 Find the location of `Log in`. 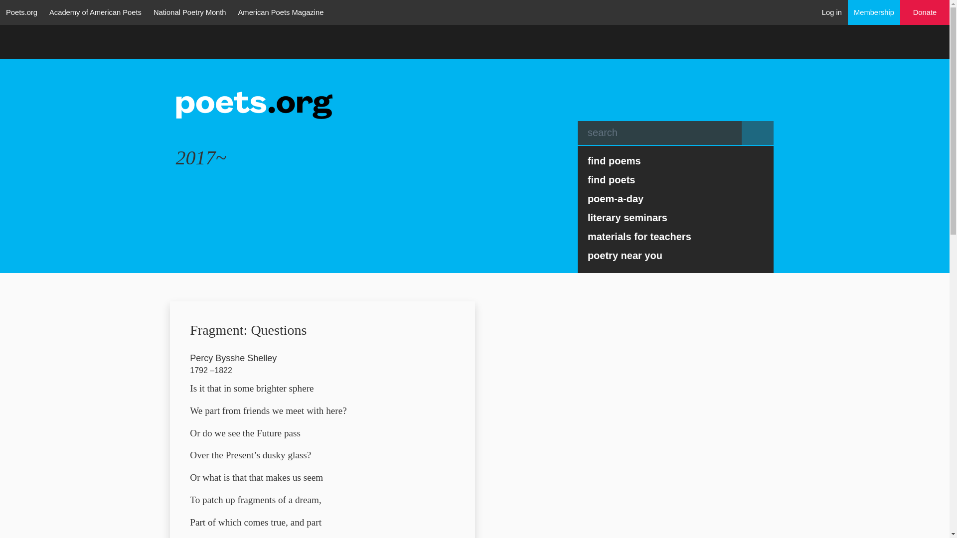

Log in is located at coordinates (832, 12).